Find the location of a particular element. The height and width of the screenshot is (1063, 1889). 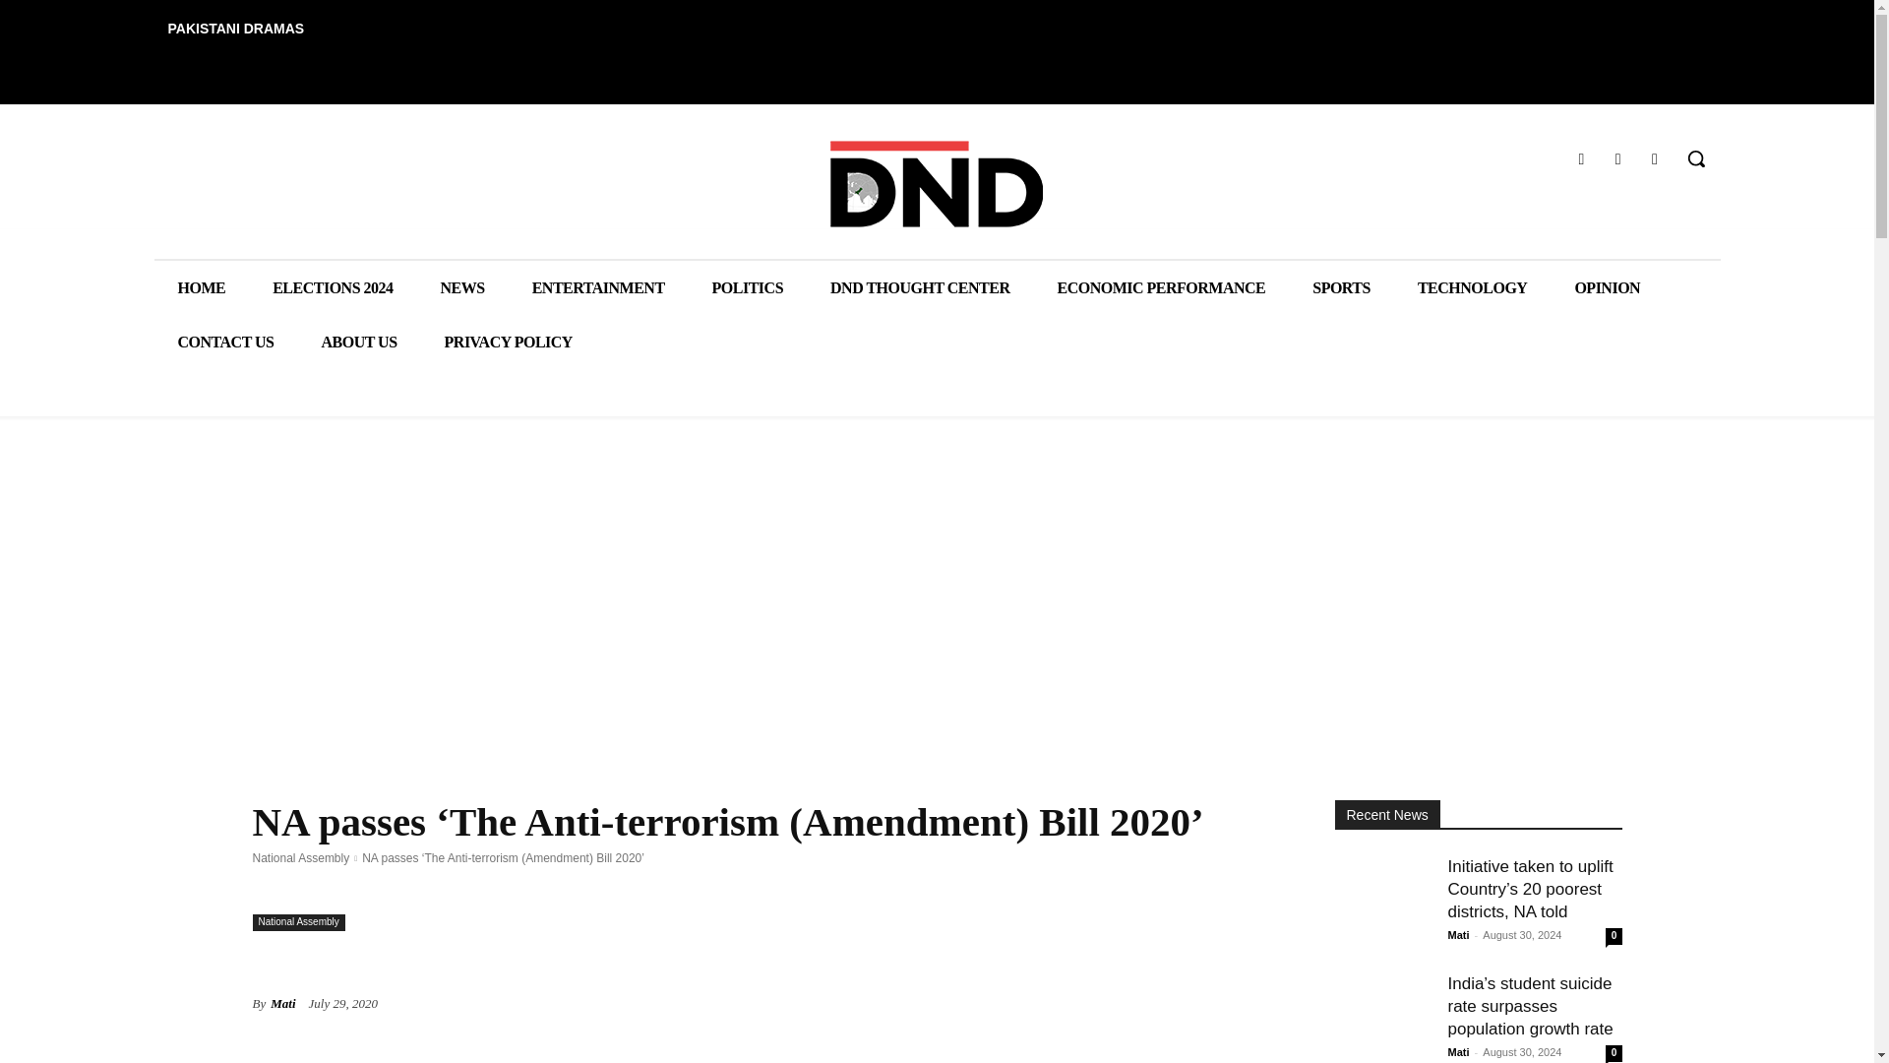

Twitter is located at coordinates (1655, 157).